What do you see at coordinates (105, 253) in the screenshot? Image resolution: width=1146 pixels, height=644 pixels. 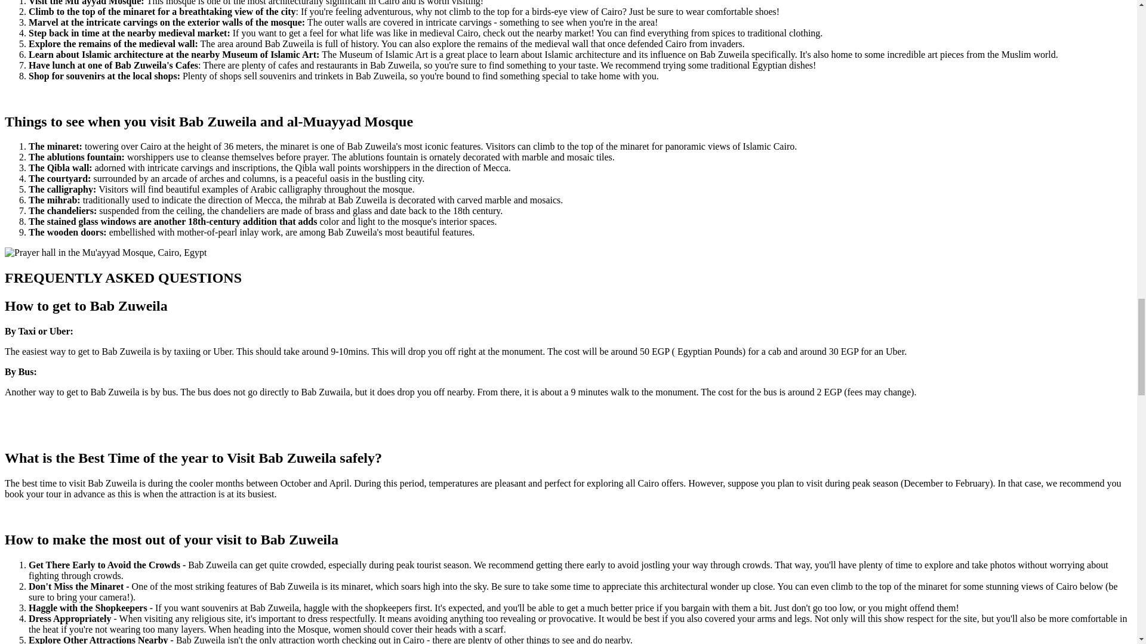 I see `Prayer hall in the Mu'ayyad Mosque, Cairo, Egypt` at bounding box center [105, 253].